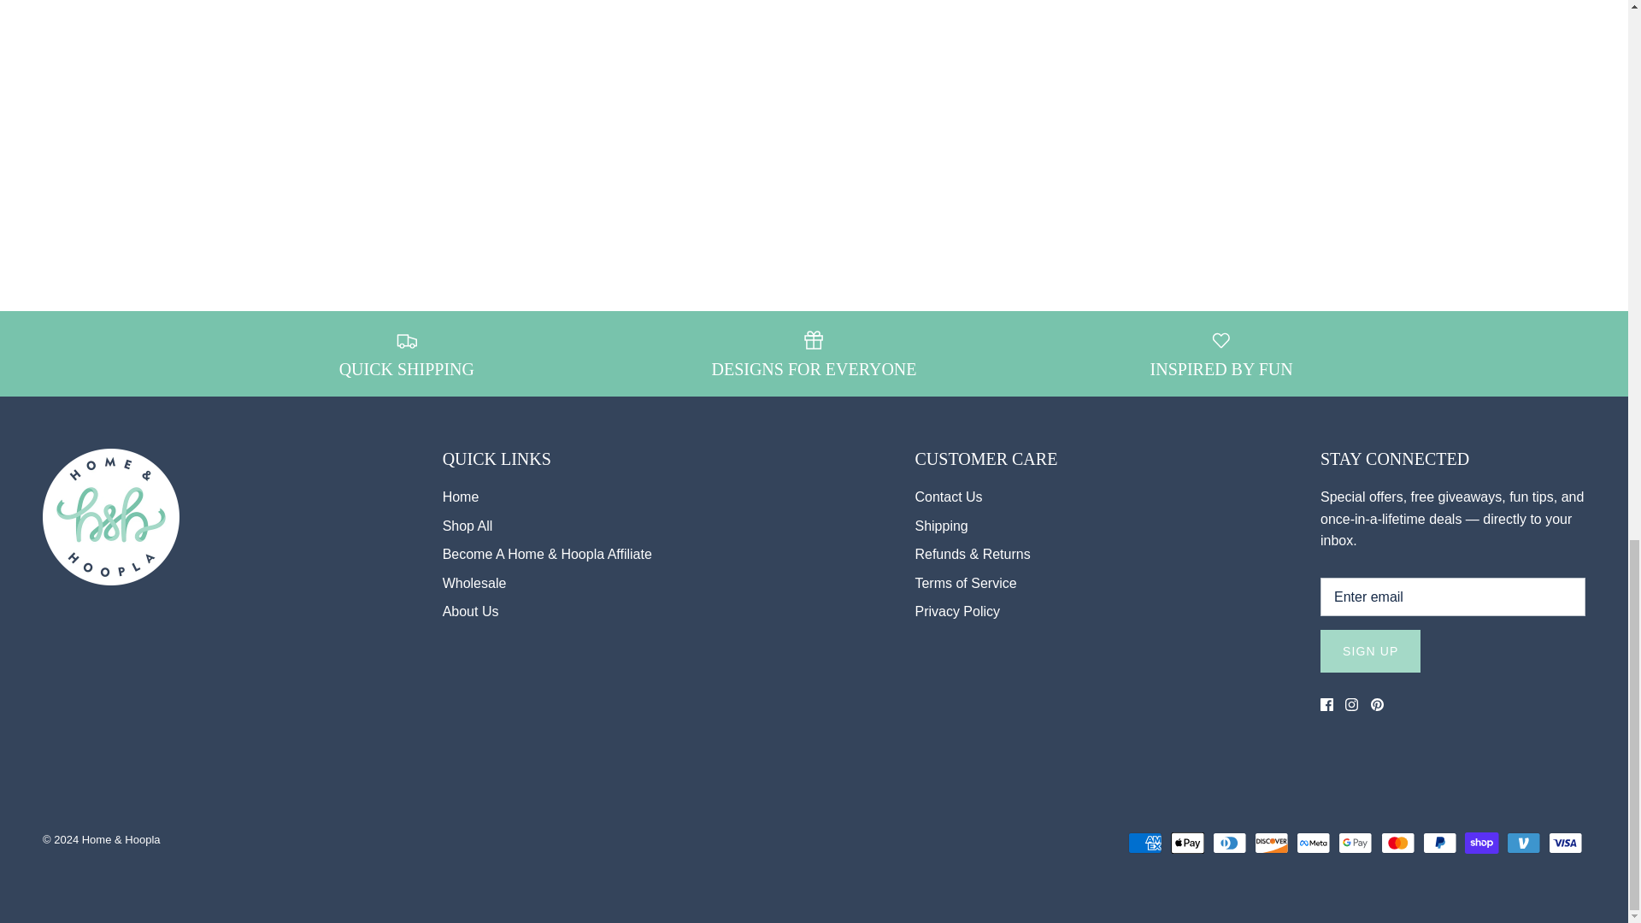 The width and height of the screenshot is (1641, 923). I want to click on Diners Club, so click(1229, 843).